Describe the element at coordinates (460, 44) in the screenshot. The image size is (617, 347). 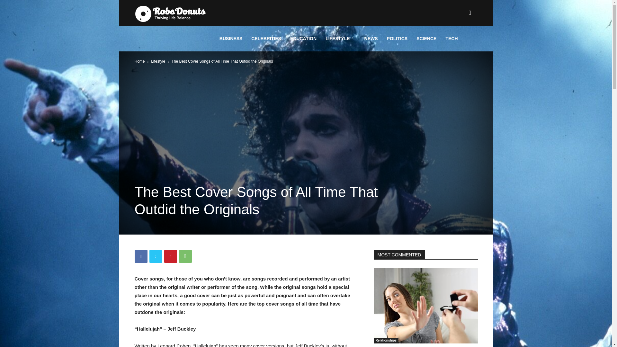
I see `Search` at that location.